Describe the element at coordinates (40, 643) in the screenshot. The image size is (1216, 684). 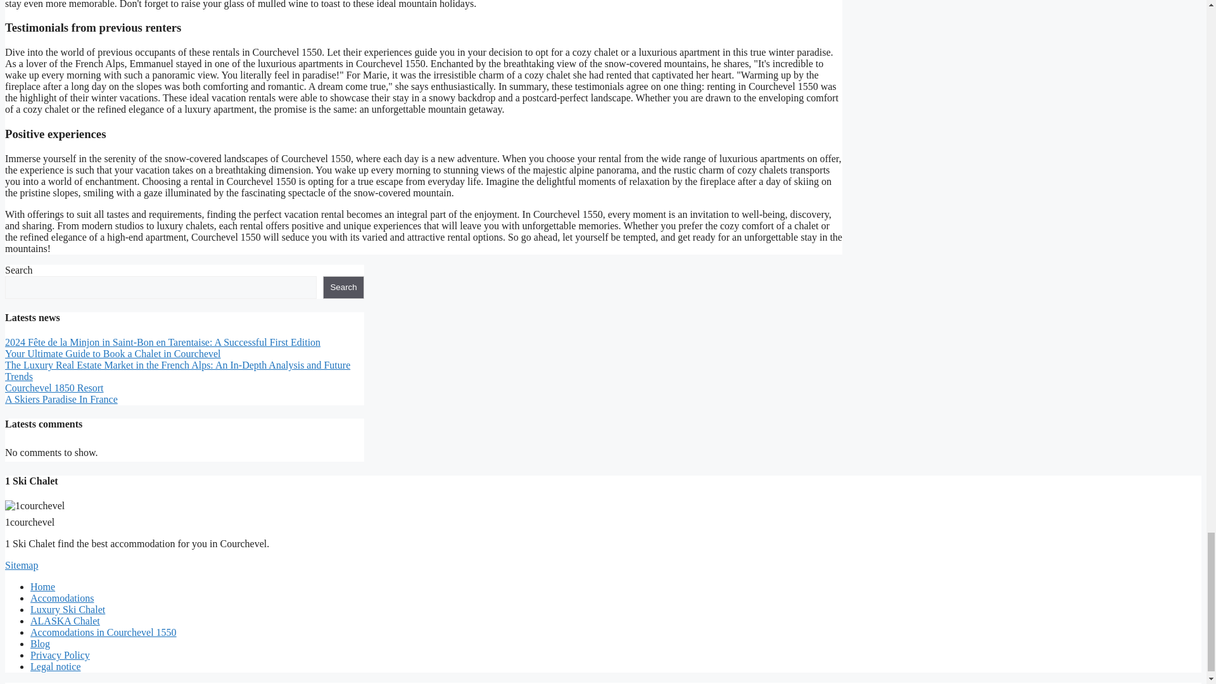
I see `Blog` at that location.